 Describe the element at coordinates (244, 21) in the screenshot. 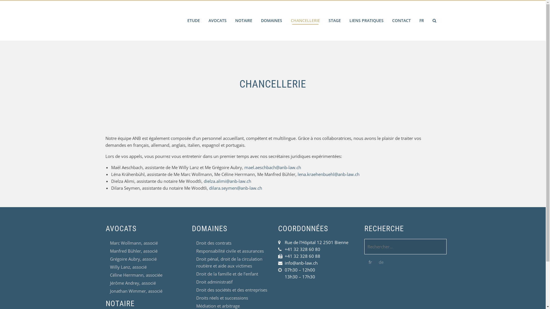

I see `NOTAIRE` at that location.